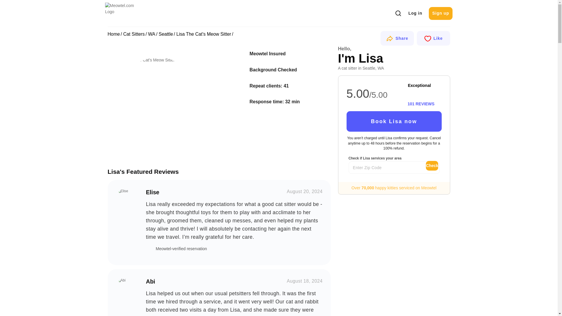 Image resolution: width=562 pixels, height=316 pixels. Describe the element at coordinates (415, 13) in the screenshot. I see `Log in` at that location.